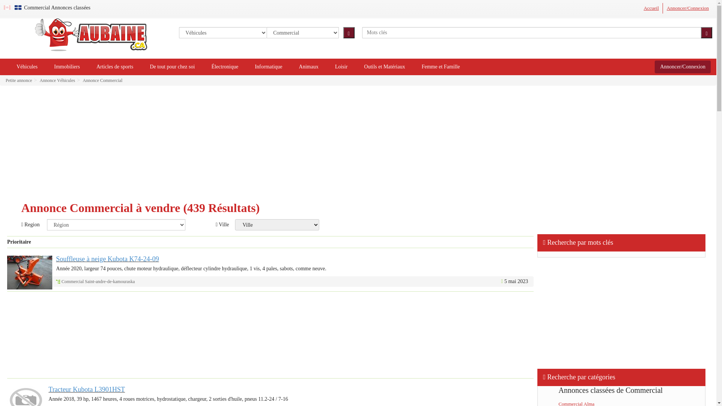  Describe the element at coordinates (102, 80) in the screenshot. I see `Annonce Commercial` at that location.